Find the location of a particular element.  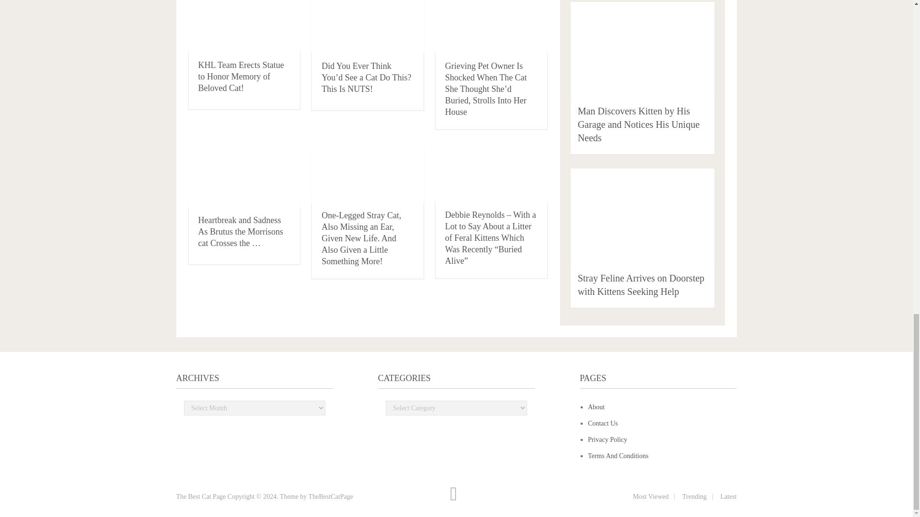

KHL Team Erects Statue to Honor Memory of Beloved Cat! is located at coordinates (244, 26).